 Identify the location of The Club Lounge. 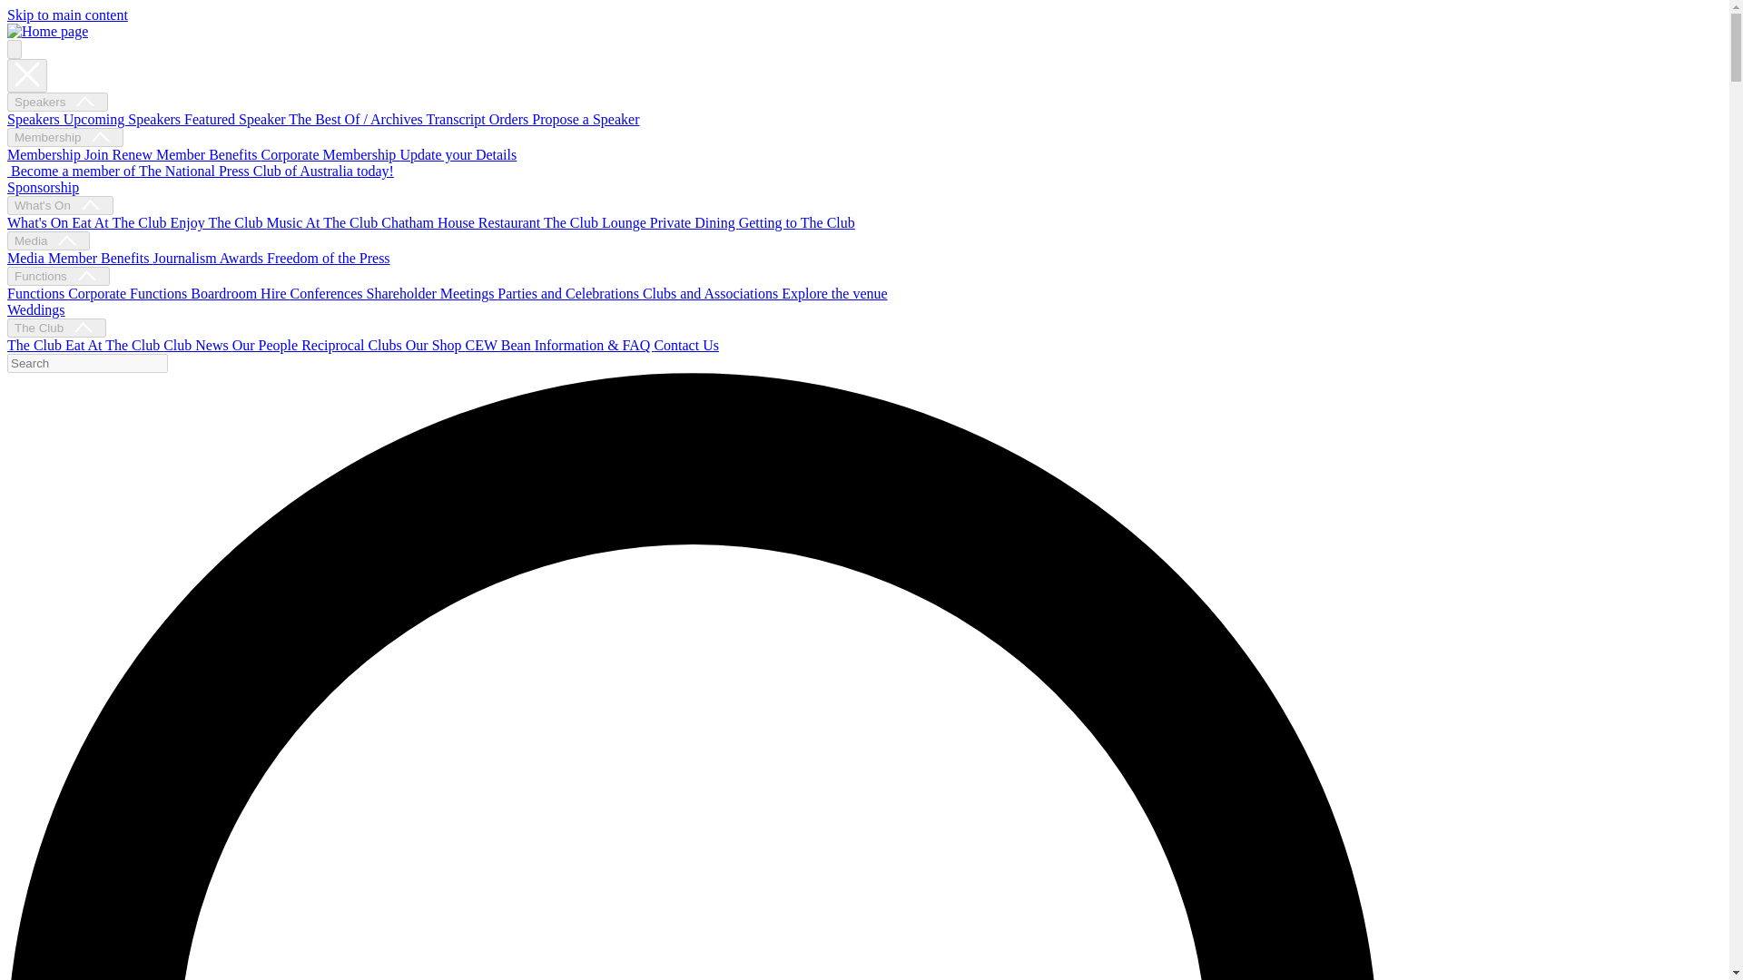
(597, 221).